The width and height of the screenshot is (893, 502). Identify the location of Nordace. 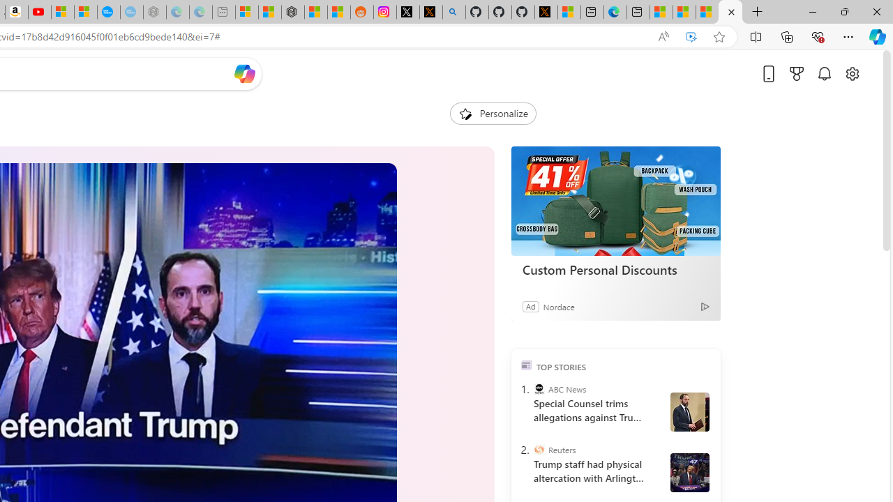
(559, 306).